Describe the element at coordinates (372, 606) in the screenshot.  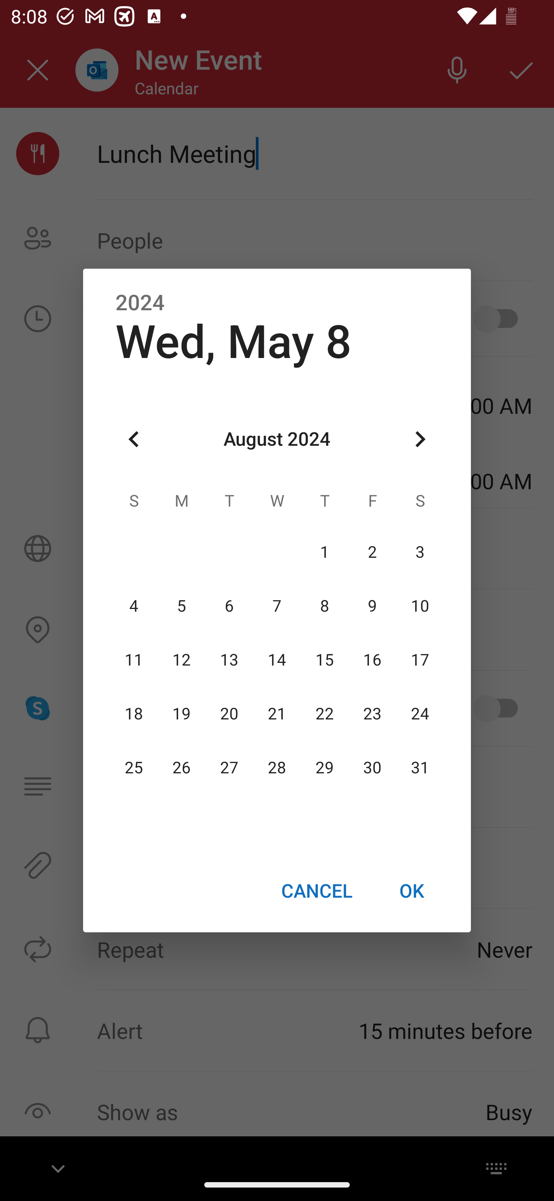
I see `9 09 August 2024` at that location.